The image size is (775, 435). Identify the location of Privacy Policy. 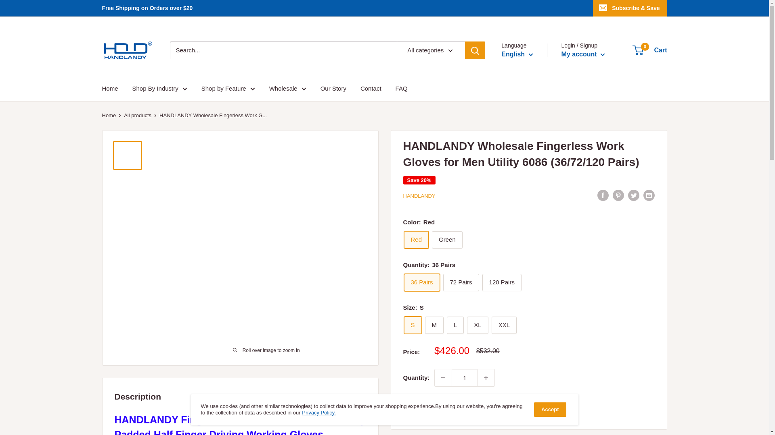
(319, 412).